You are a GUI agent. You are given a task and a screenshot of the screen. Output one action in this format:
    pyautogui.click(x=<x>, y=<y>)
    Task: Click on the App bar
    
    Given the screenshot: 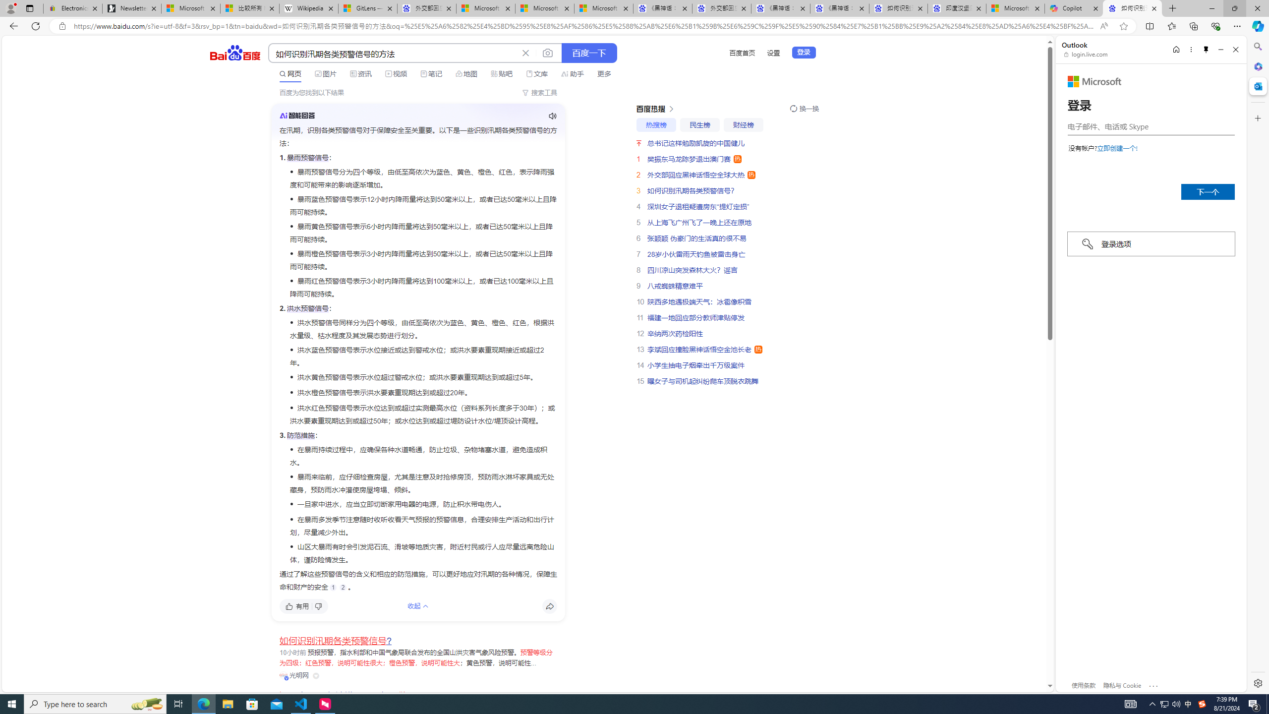 What is the action you would take?
    pyautogui.click(x=634, y=26)
    